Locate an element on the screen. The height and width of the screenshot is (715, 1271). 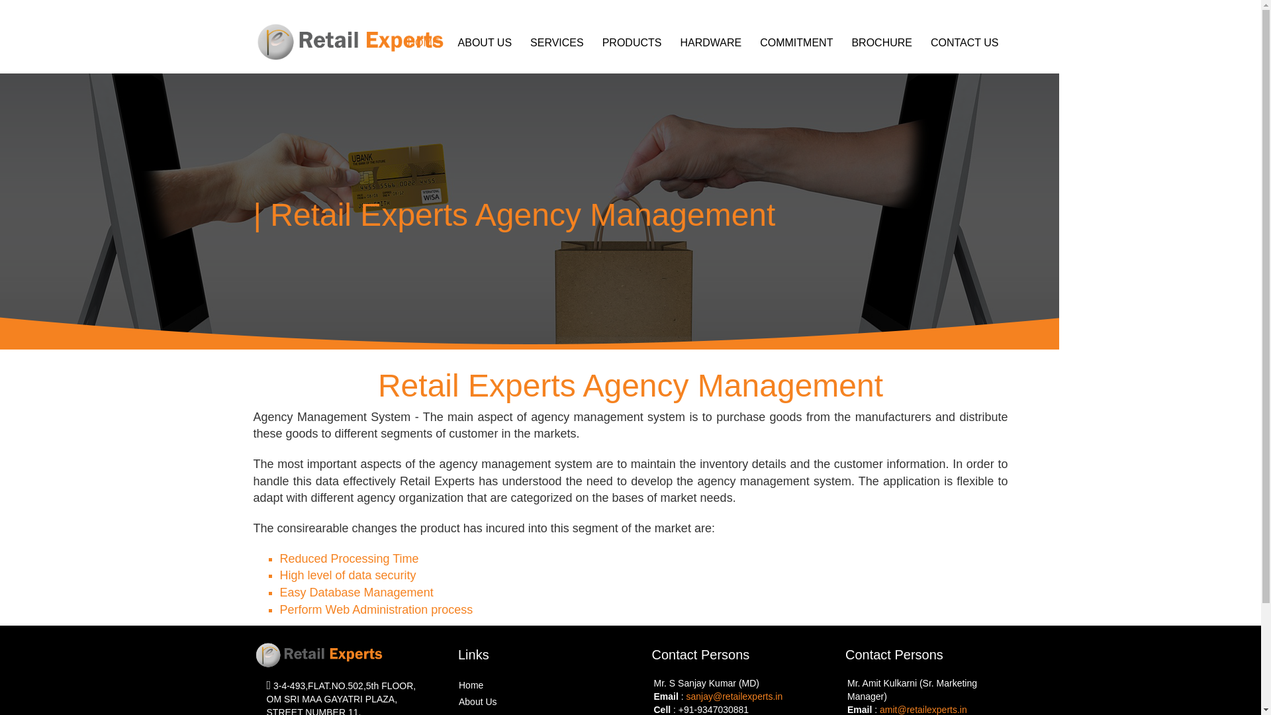
HOME is located at coordinates (422, 42).